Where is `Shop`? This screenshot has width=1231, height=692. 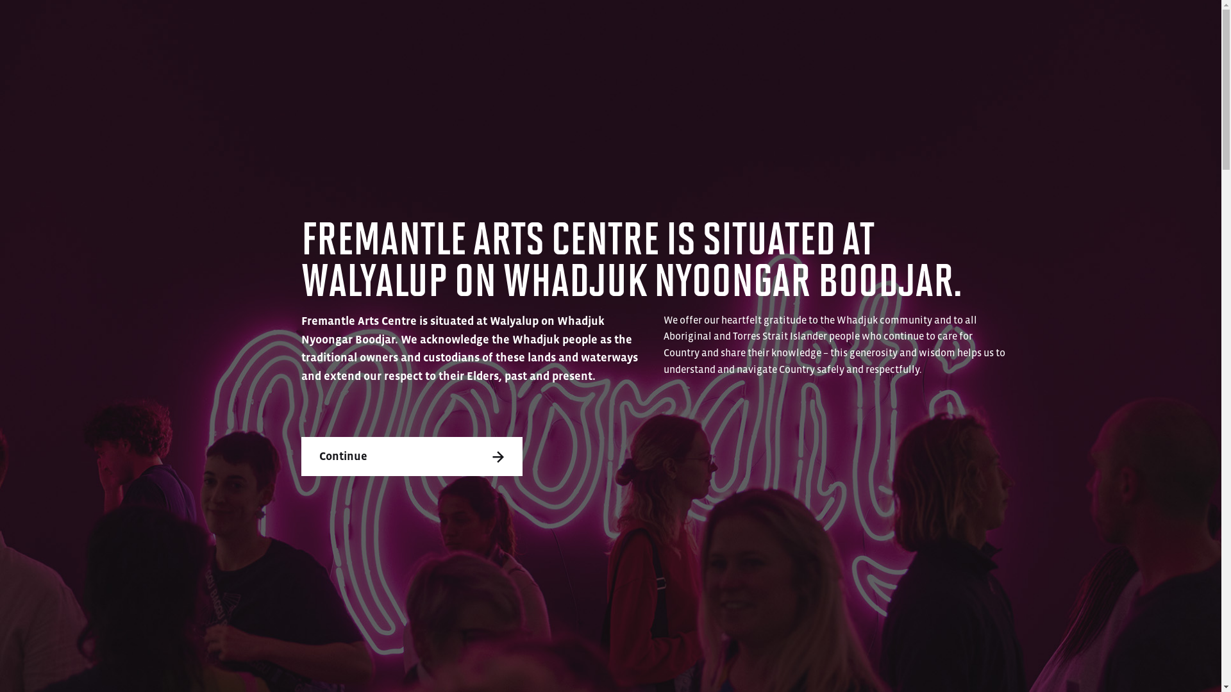 Shop is located at coordinates (263, 422).